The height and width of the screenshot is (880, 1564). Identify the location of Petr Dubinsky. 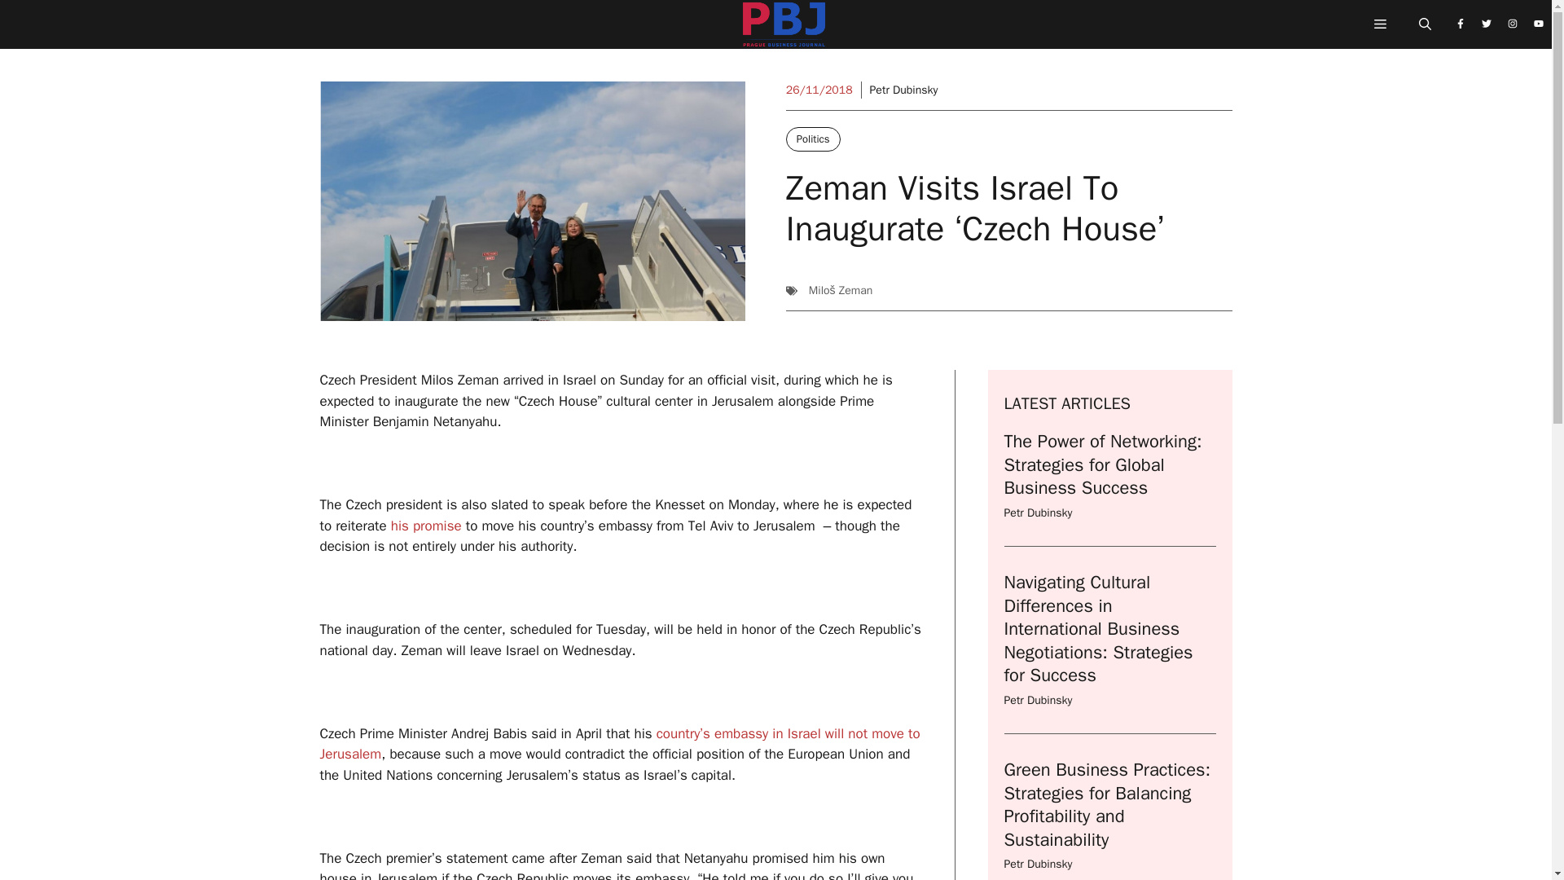
(904, 90).